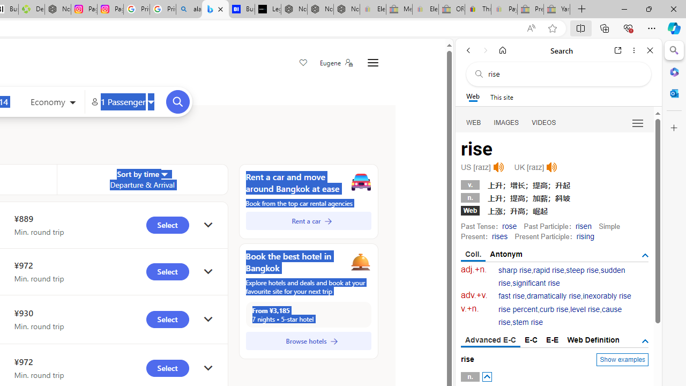  I want to click on Yard, Garden & Outdoor Living - Sleeping, so click(557, 10).